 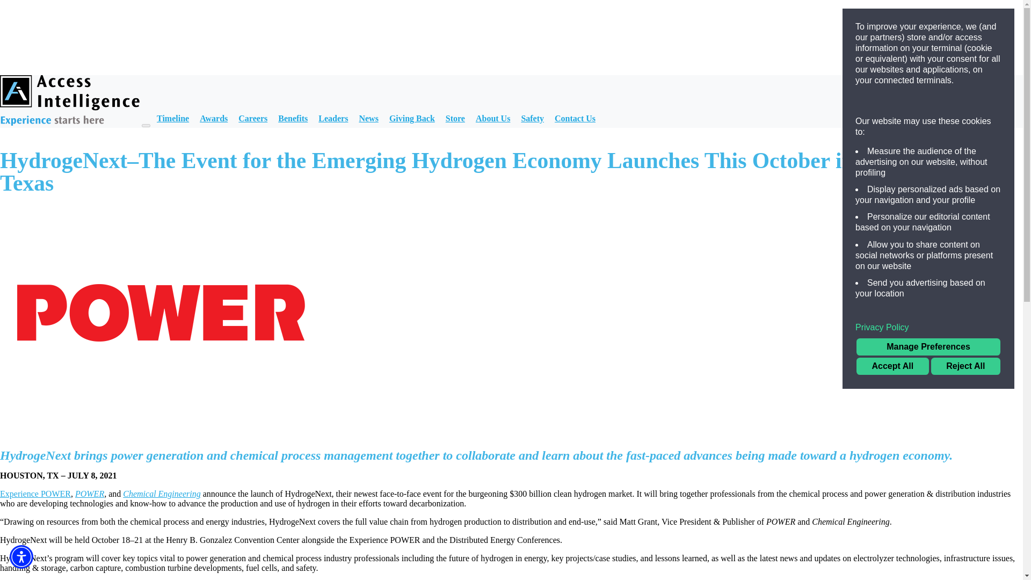 What do you see at coordinates (252, 118) in the screenshot?
I see `Careers` at bounding box center [252, 118].